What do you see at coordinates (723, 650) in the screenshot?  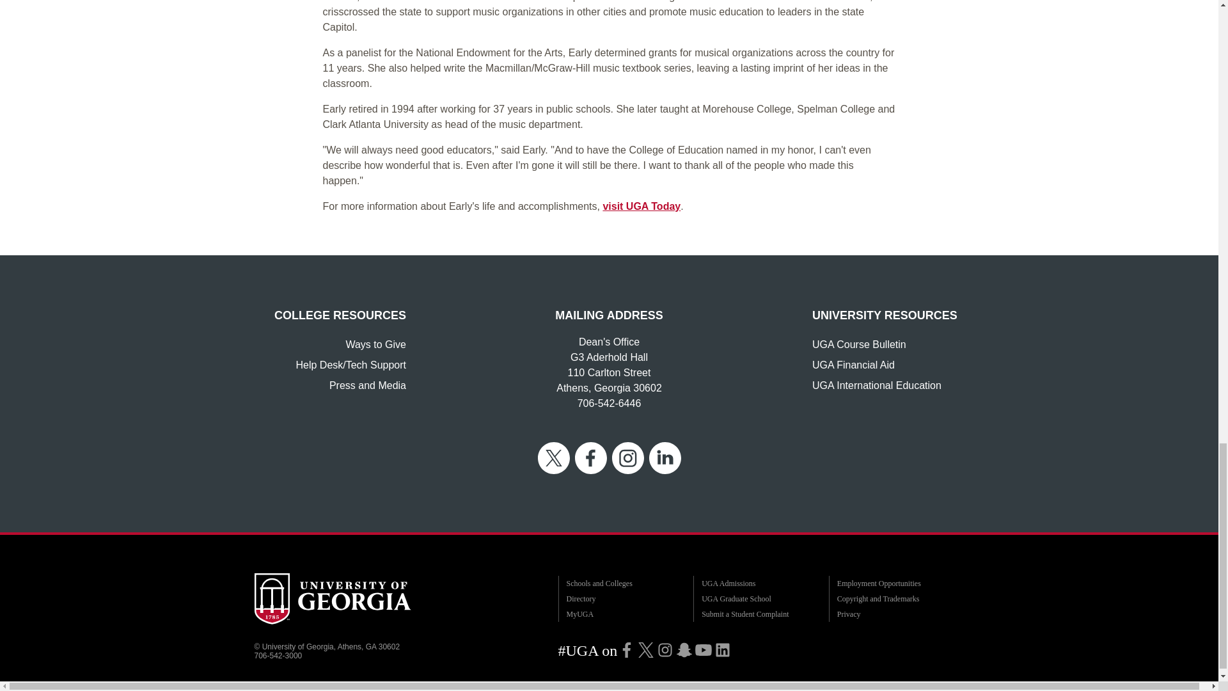 I see `LinkedIn` at bounding box center [723, 650].